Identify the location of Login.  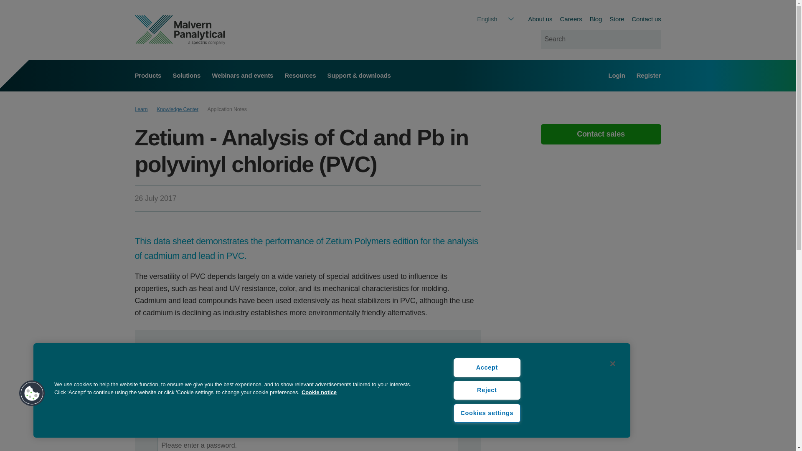
(617, 75).